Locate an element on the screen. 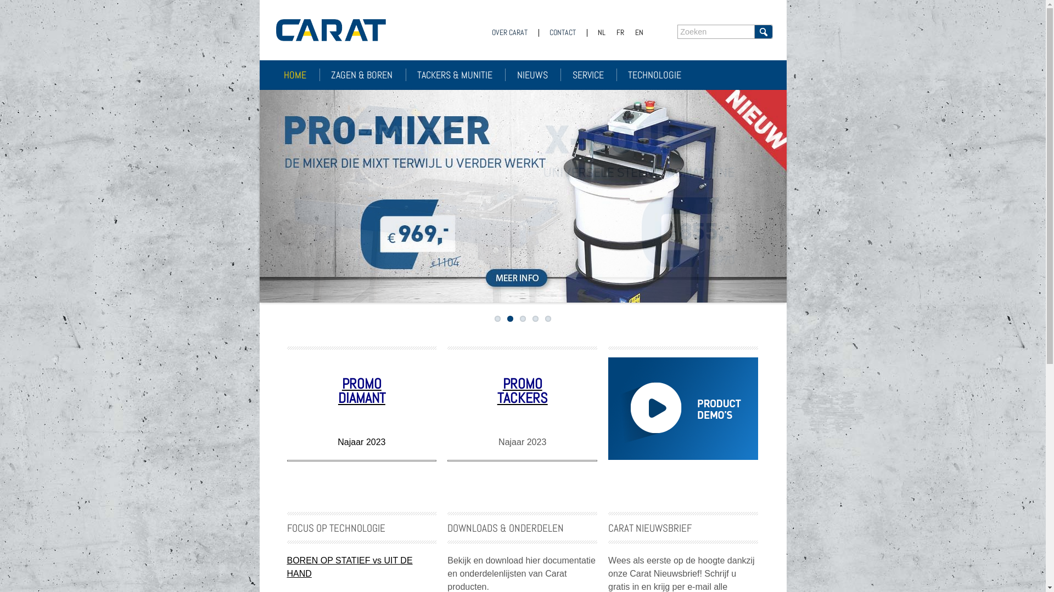 The width and height of the screenshot is (1054, 592). CONTACT is located at coordinates (563, 33).